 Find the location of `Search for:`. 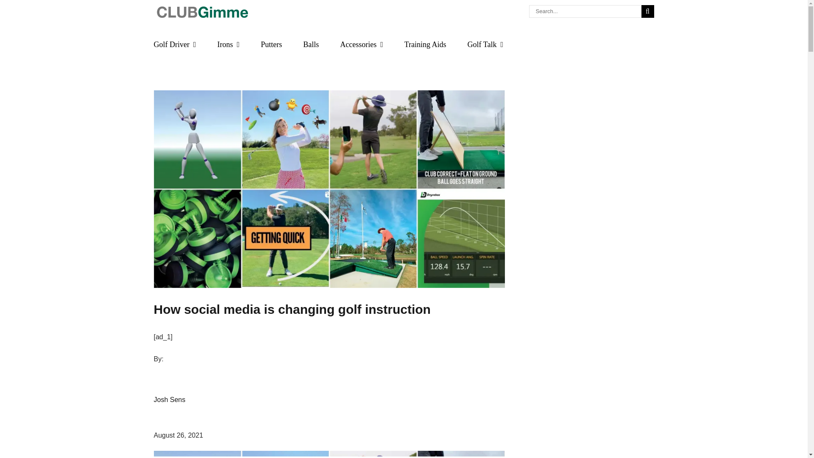

Search for: is located at coordinates (404, 15).